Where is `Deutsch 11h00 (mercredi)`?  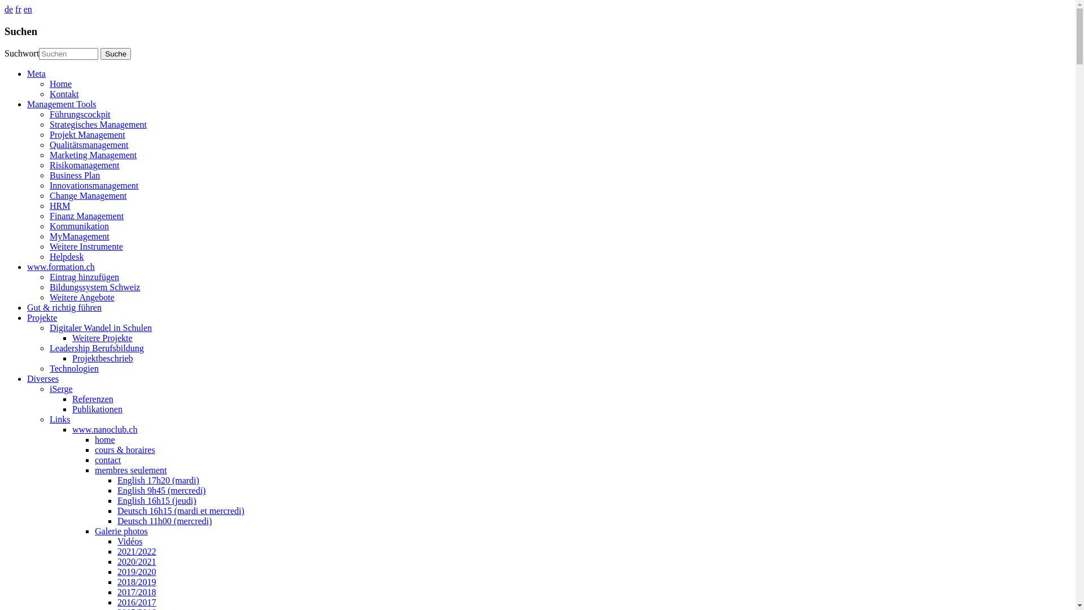
Deutsch 11h00 (mercredi) is located at coordinates (165, 521).